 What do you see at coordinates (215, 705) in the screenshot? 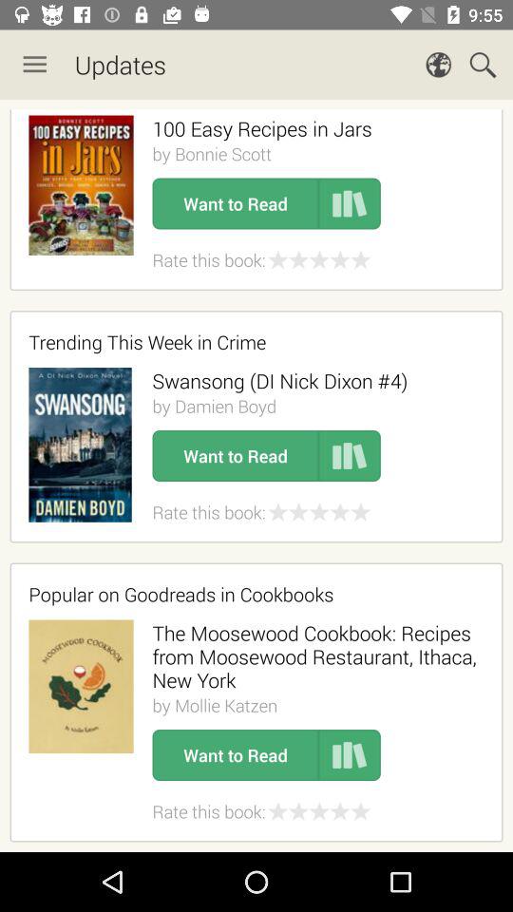
I see `turn off the icon above the want to read` at bounding box center [215, 705].